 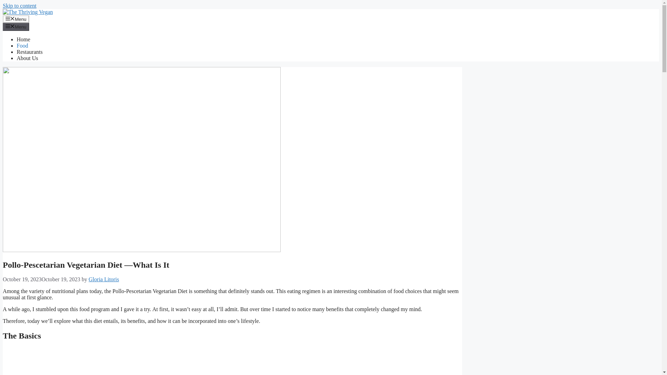 I want to click on Gloria Litoris, so click(x=104, y=279).